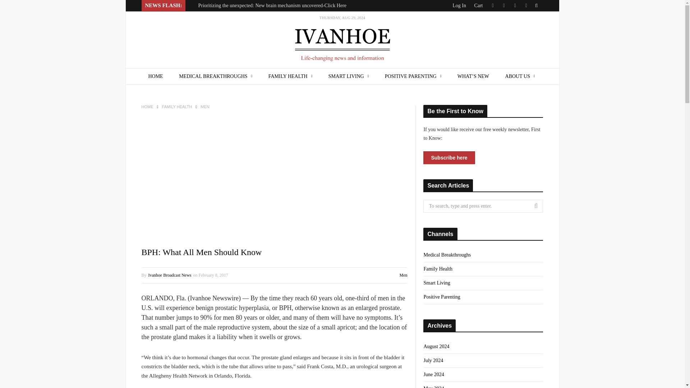  What do you see at coordinates (525, 6) in the screenshot?
I see `Youtube` at bounding box center [525, 6].